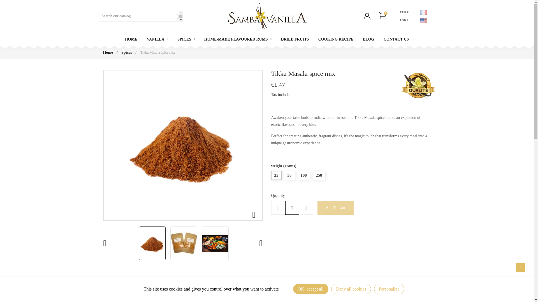 This screenshot has height=302, width=538. What do you see at coordinates (382, 16) in the screenshot?
I see `0` at bounding box center [382, 16].